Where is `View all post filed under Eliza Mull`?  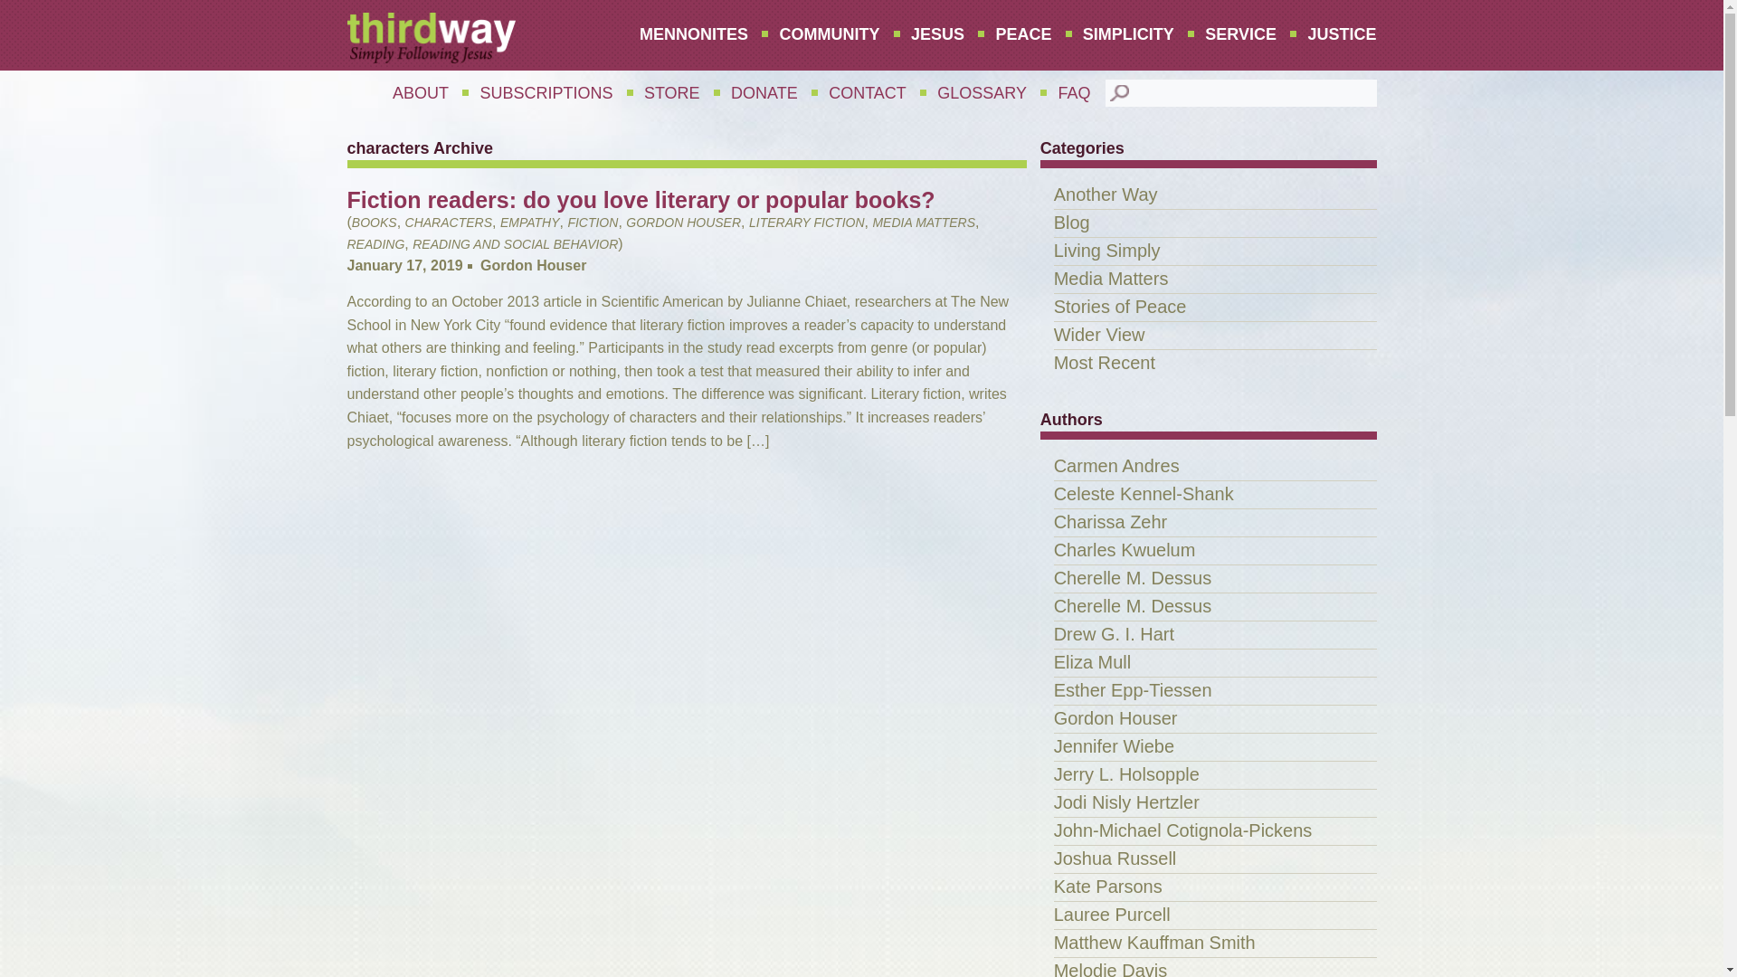 View all post filed under Eliza Mull is located at coordinates (1093, 662).